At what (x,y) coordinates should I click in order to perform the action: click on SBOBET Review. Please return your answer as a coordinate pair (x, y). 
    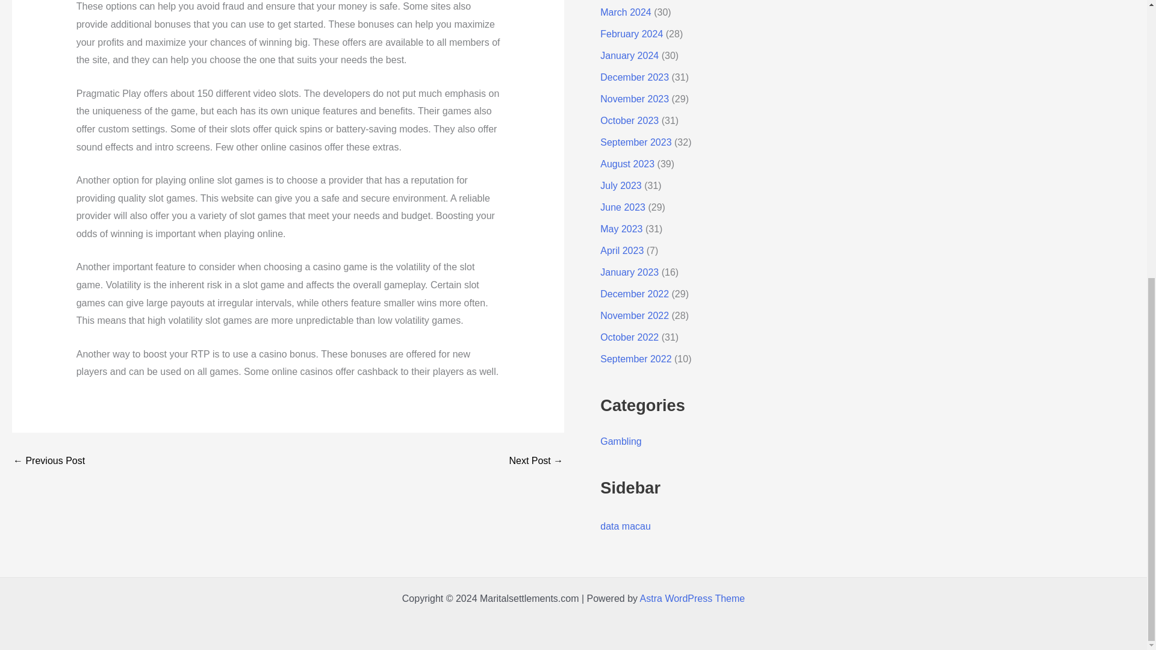
    Looking at the image, I should click on (48, 461).